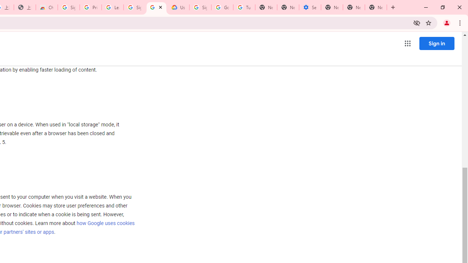 The height and width of the screenshot is (263, 468). What do you see at coordinates (105, 223) in the screenshot?
I see `how Google uses cookies` at bounding box center [105, 223].